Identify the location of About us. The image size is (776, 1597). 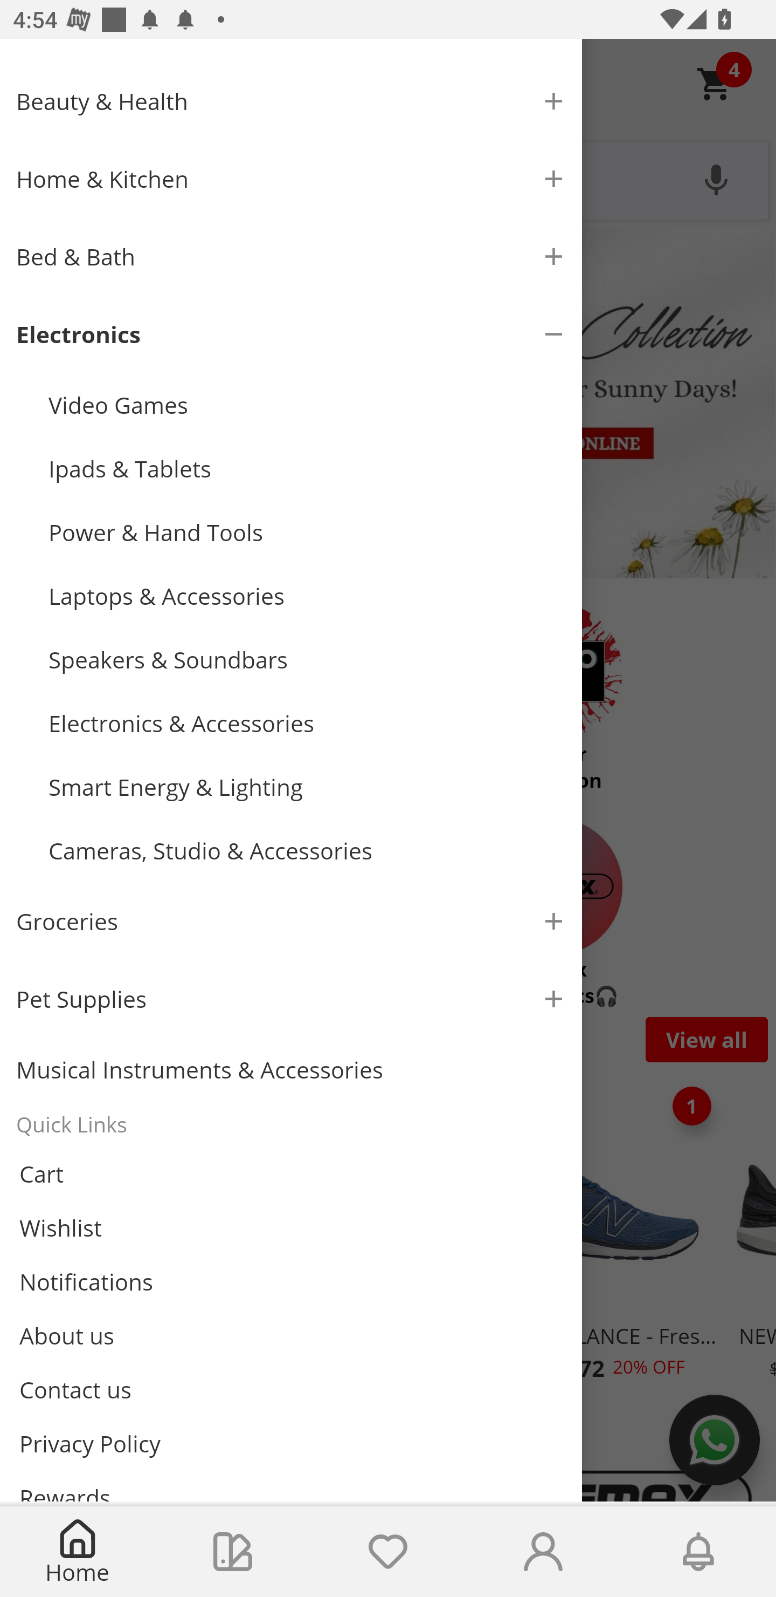
(291, 1336).